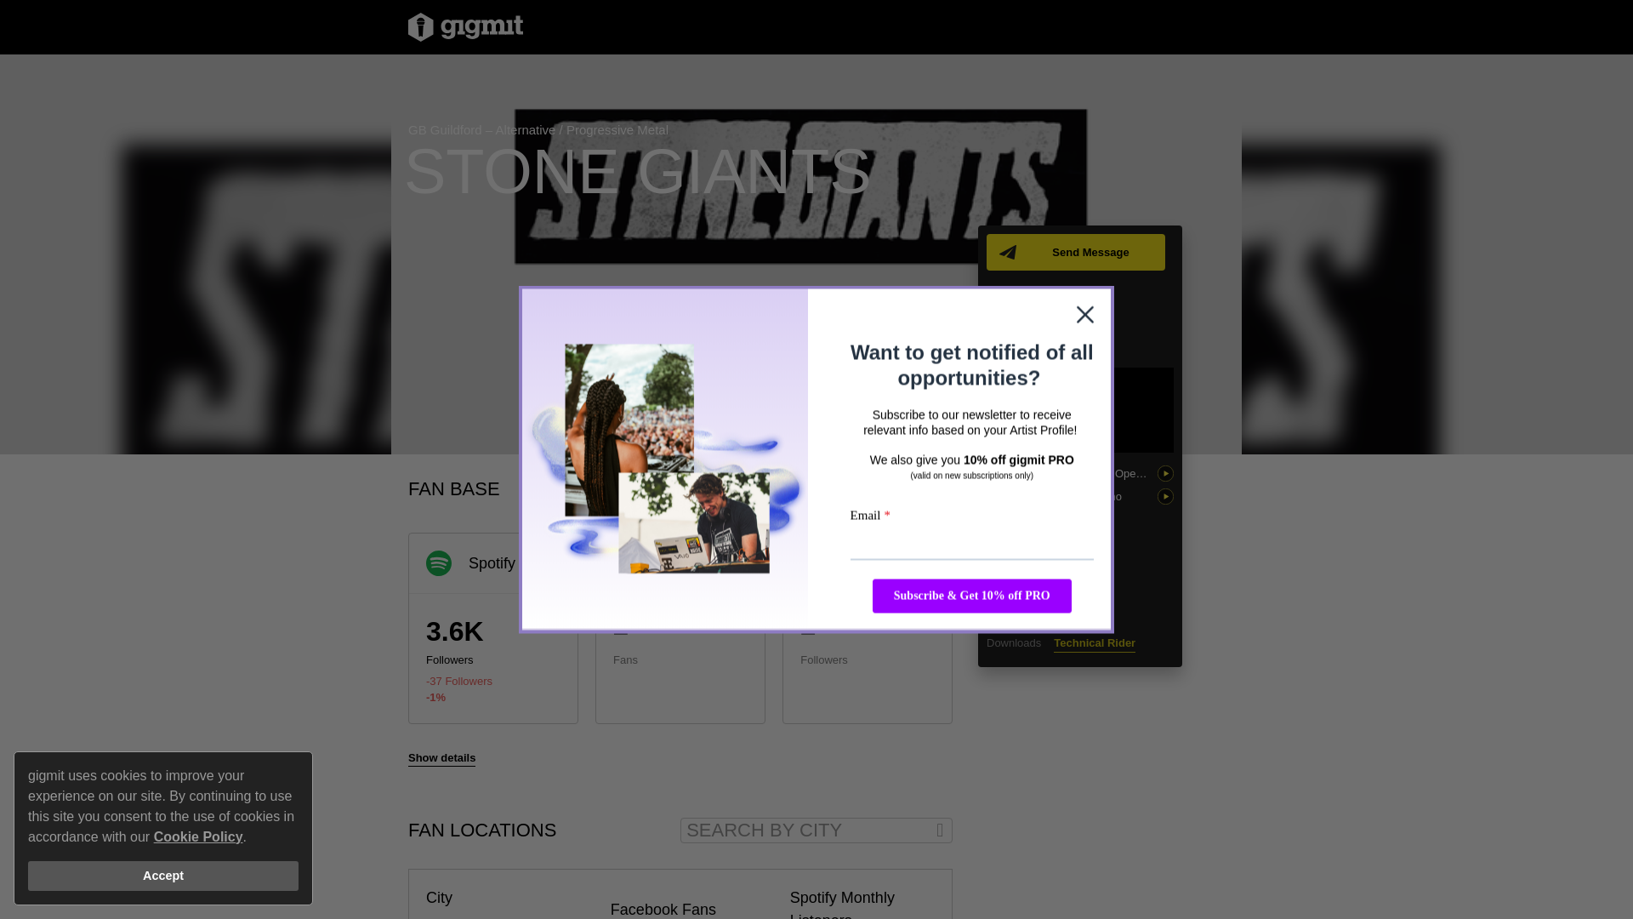  Describe the element at coordinates (441, 757) in the screenshot. I see `Show details` at that location.